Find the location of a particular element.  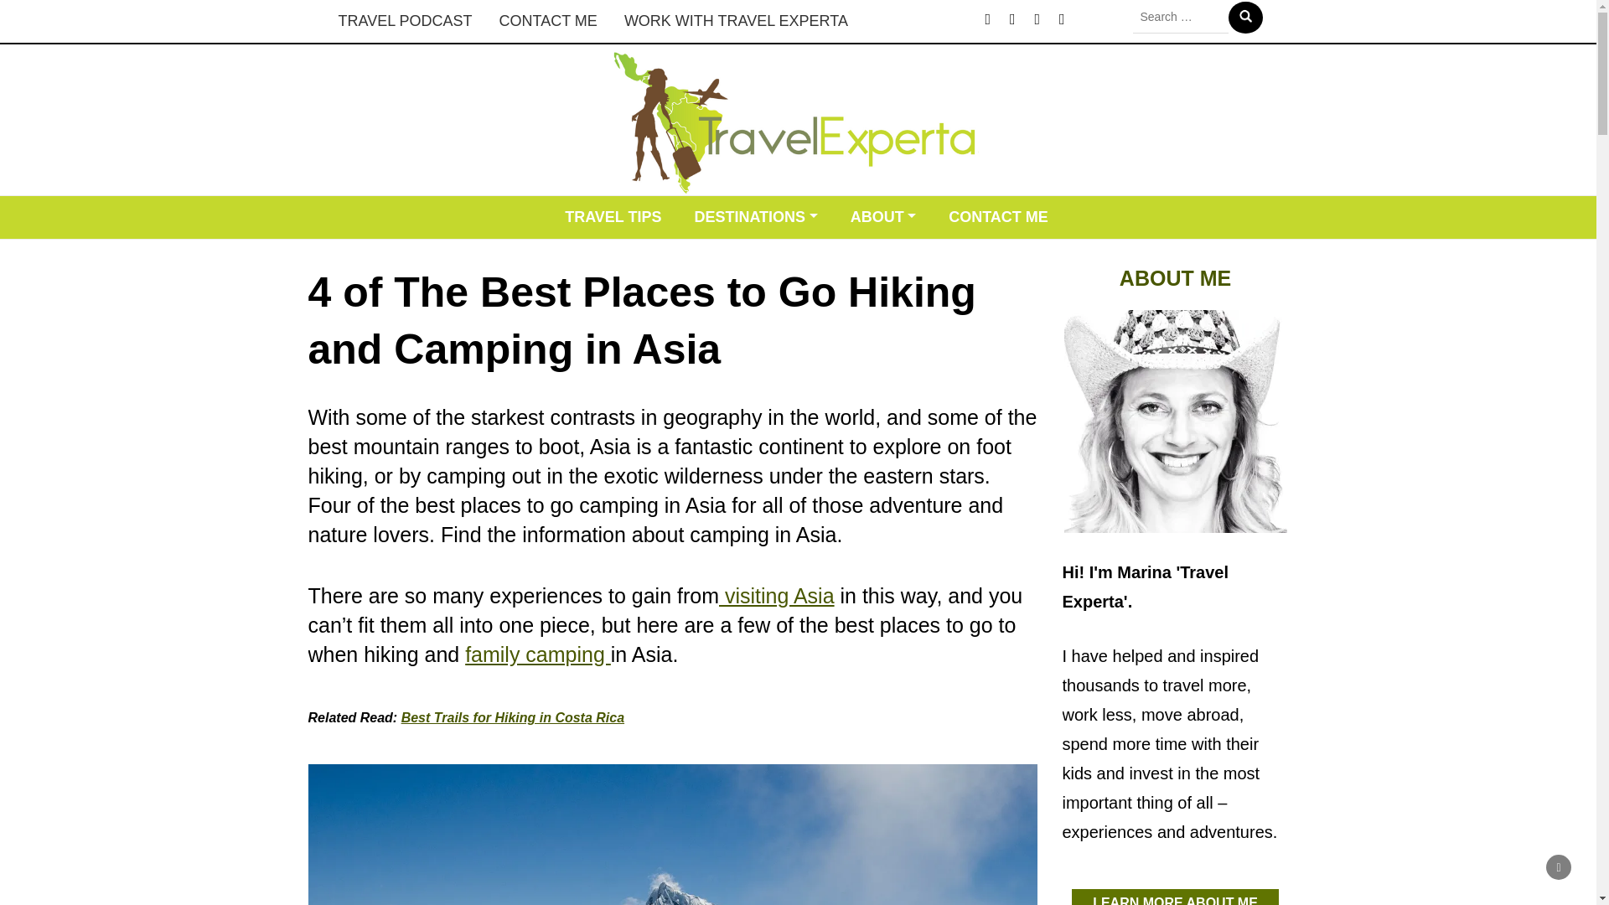

TRAVEL PODCAST is located at coordinates (405, 21).